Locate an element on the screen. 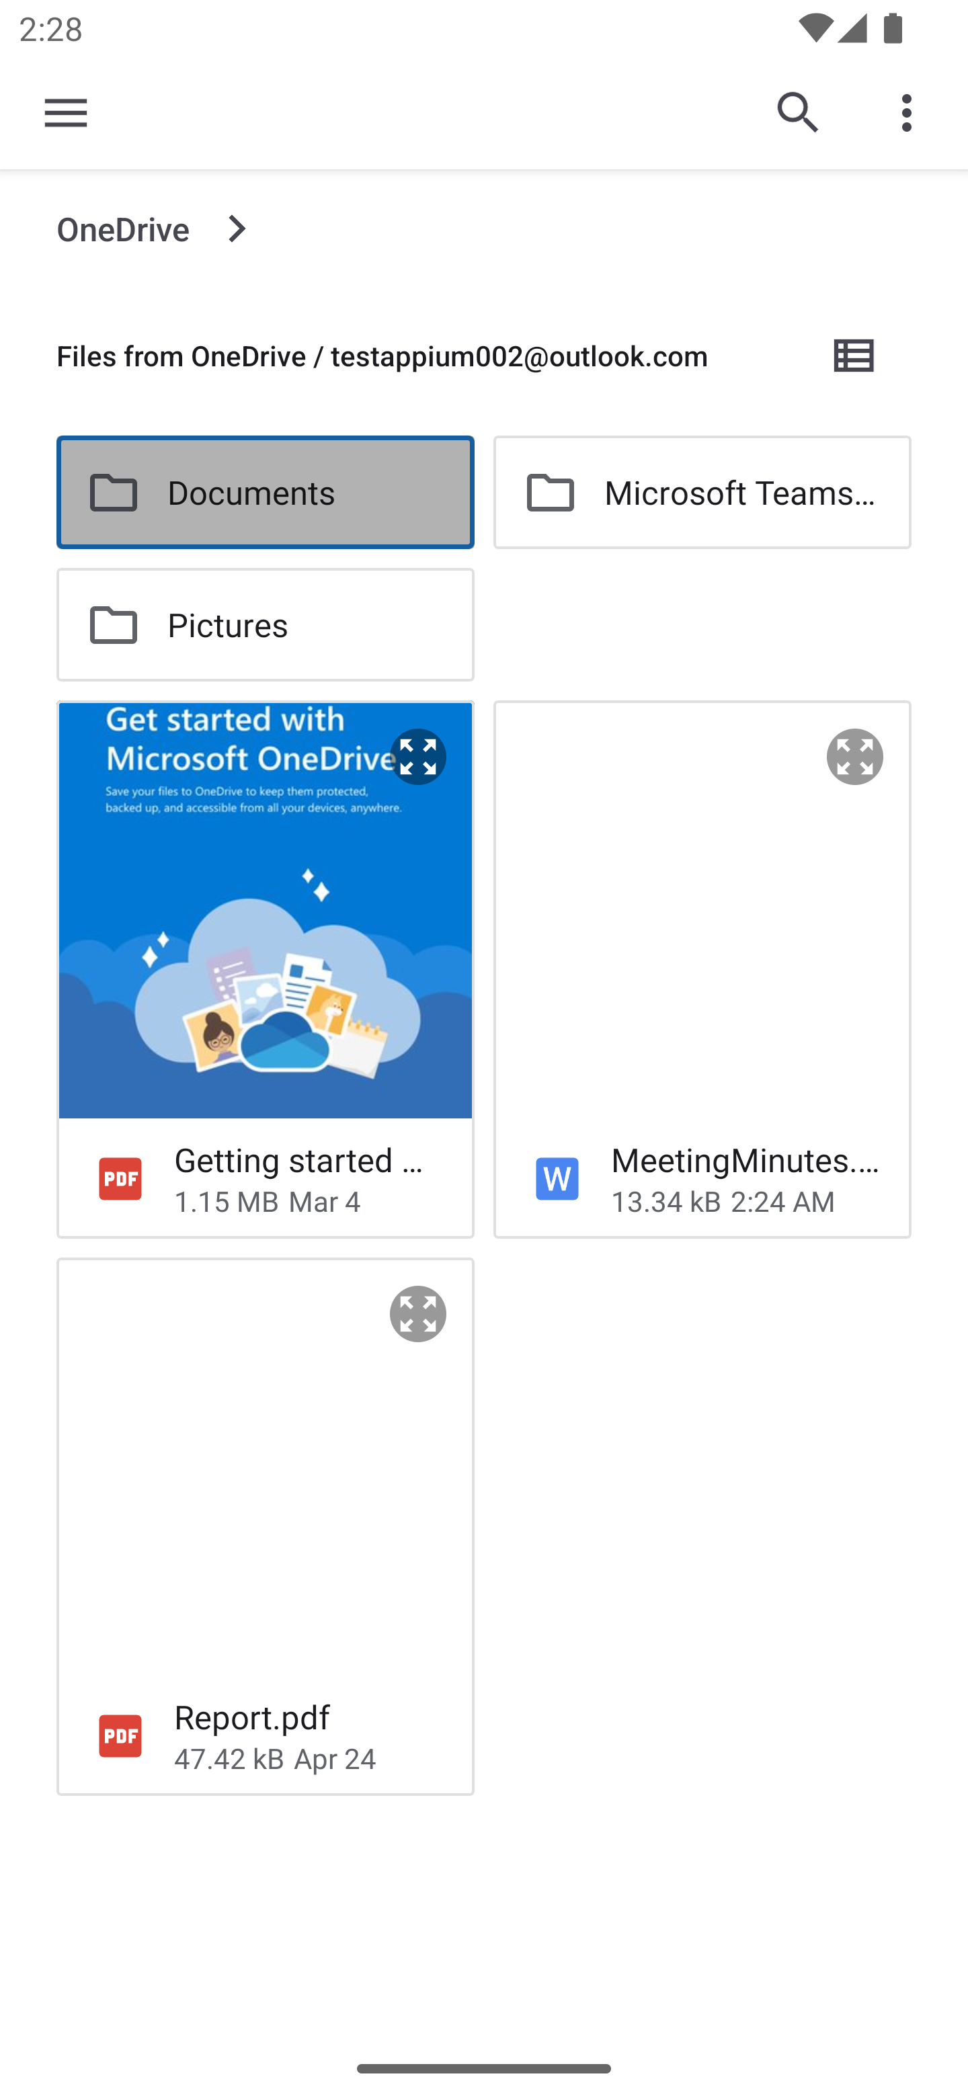  Pictures is located at coordinates (265, 625).